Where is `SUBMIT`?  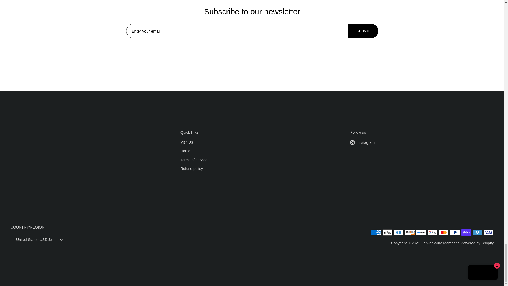
SUBMIT is located at coordinates (363, 31).